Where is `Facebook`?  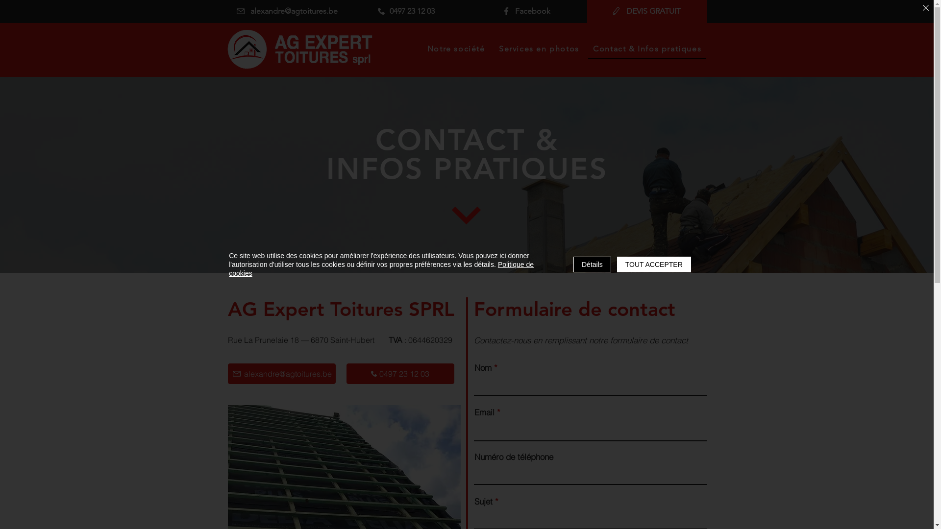 Facebook is located at coordinates (525, 11).